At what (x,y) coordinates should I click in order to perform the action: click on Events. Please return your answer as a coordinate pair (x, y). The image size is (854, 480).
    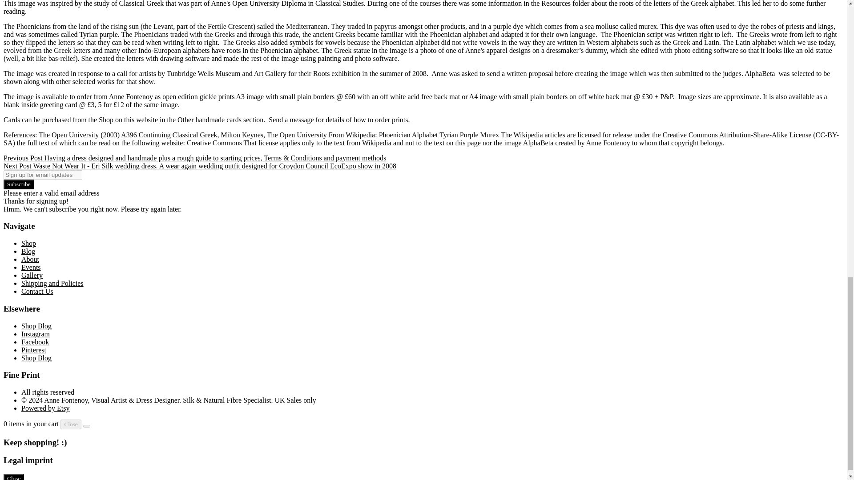
    Looking at the image, I should click on (31, 267).